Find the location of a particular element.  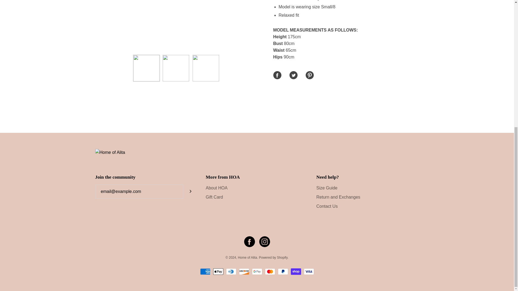

Discover is located at coordinates (244, 271).